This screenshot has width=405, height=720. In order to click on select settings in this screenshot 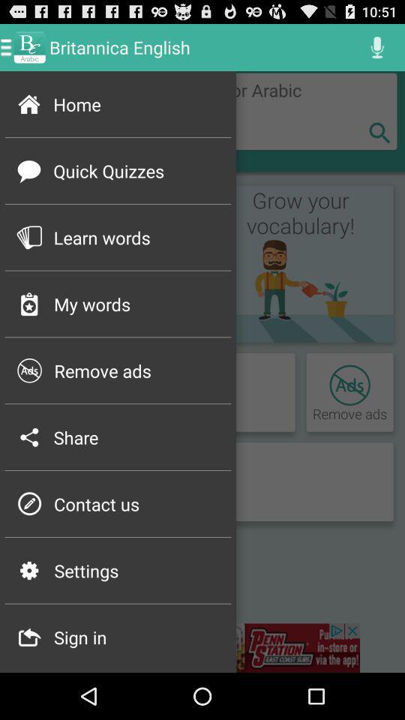, I will do `click(138, 570)`.